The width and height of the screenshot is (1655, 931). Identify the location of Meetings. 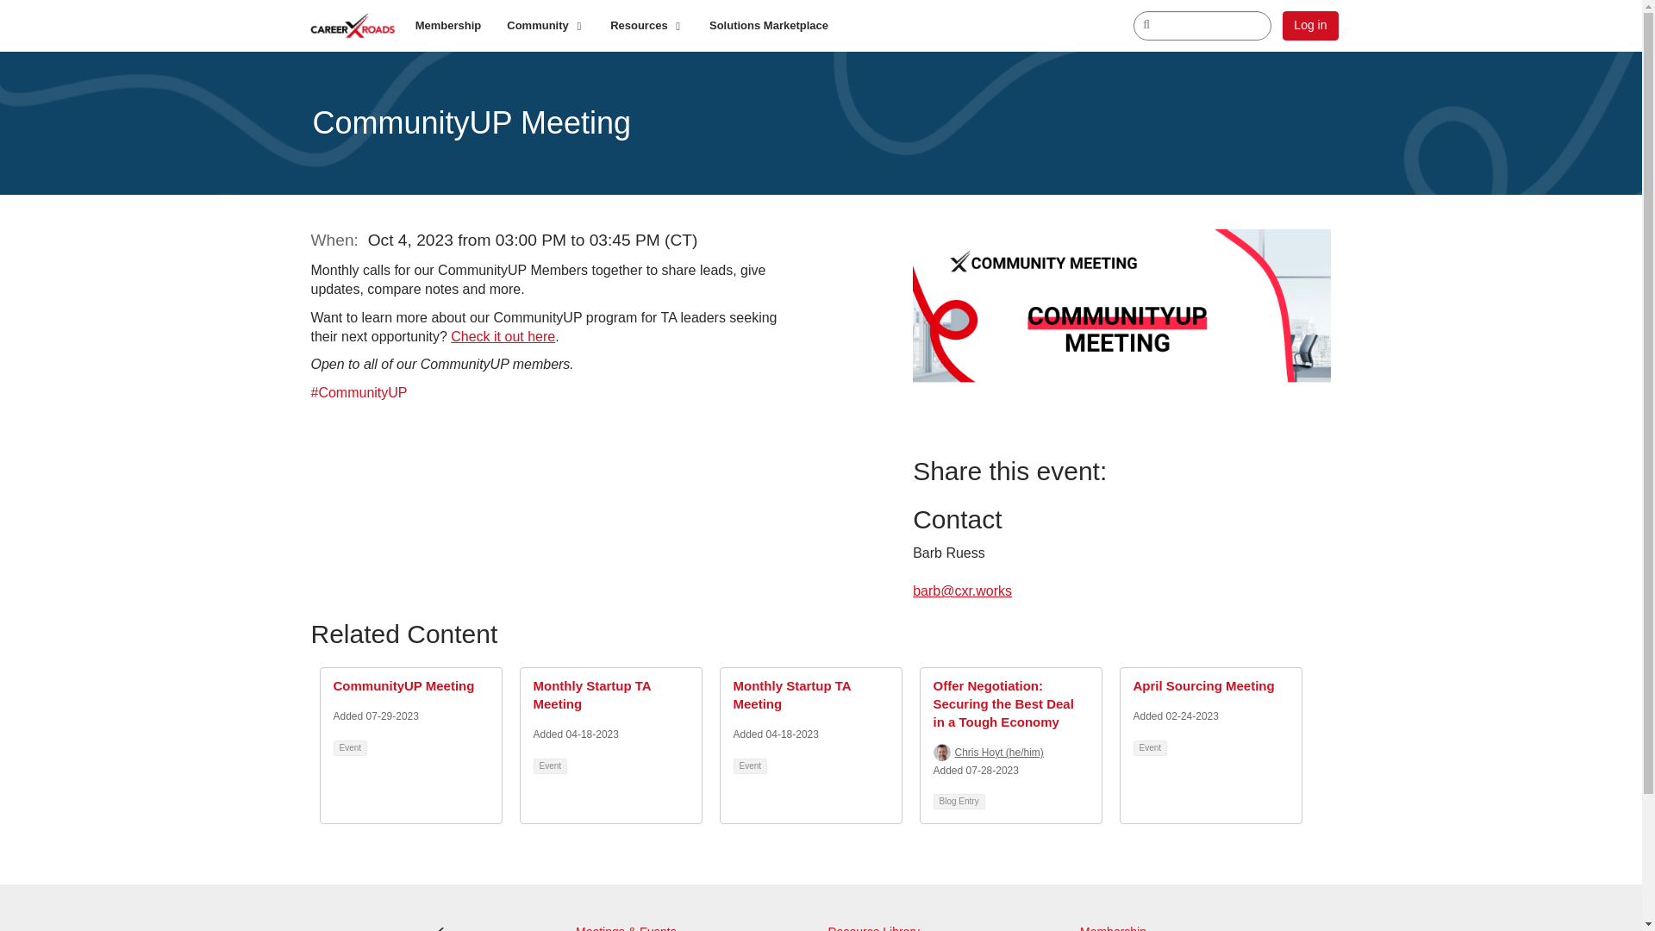
(602, 928).